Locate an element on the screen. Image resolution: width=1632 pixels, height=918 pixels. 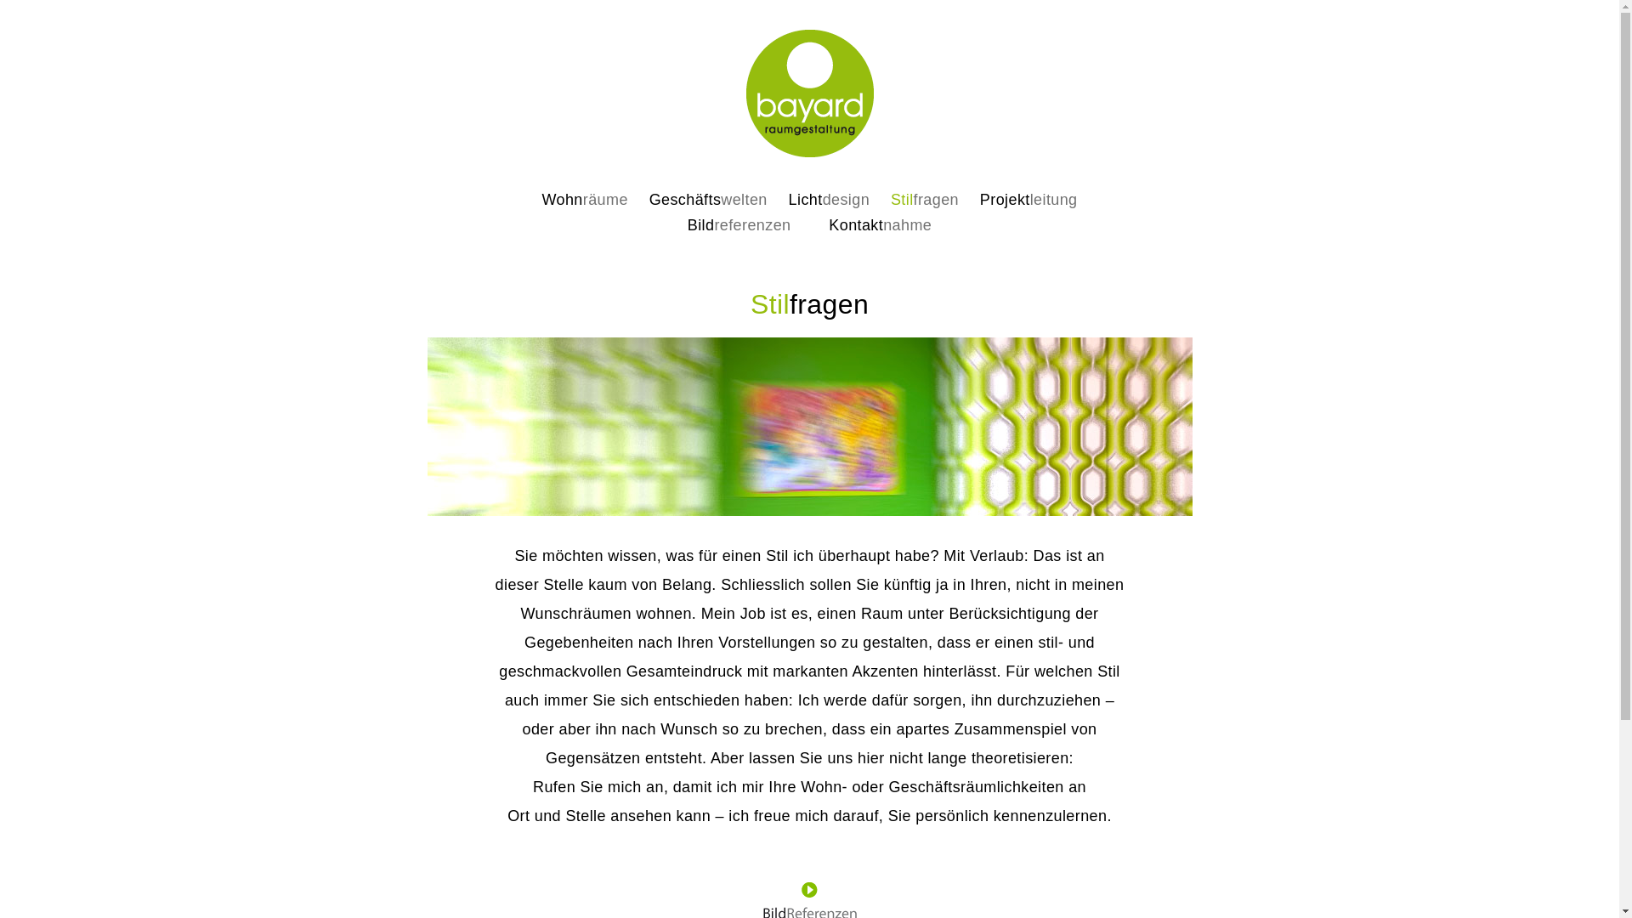
Stilfragen is located at coordinates (925, 200).